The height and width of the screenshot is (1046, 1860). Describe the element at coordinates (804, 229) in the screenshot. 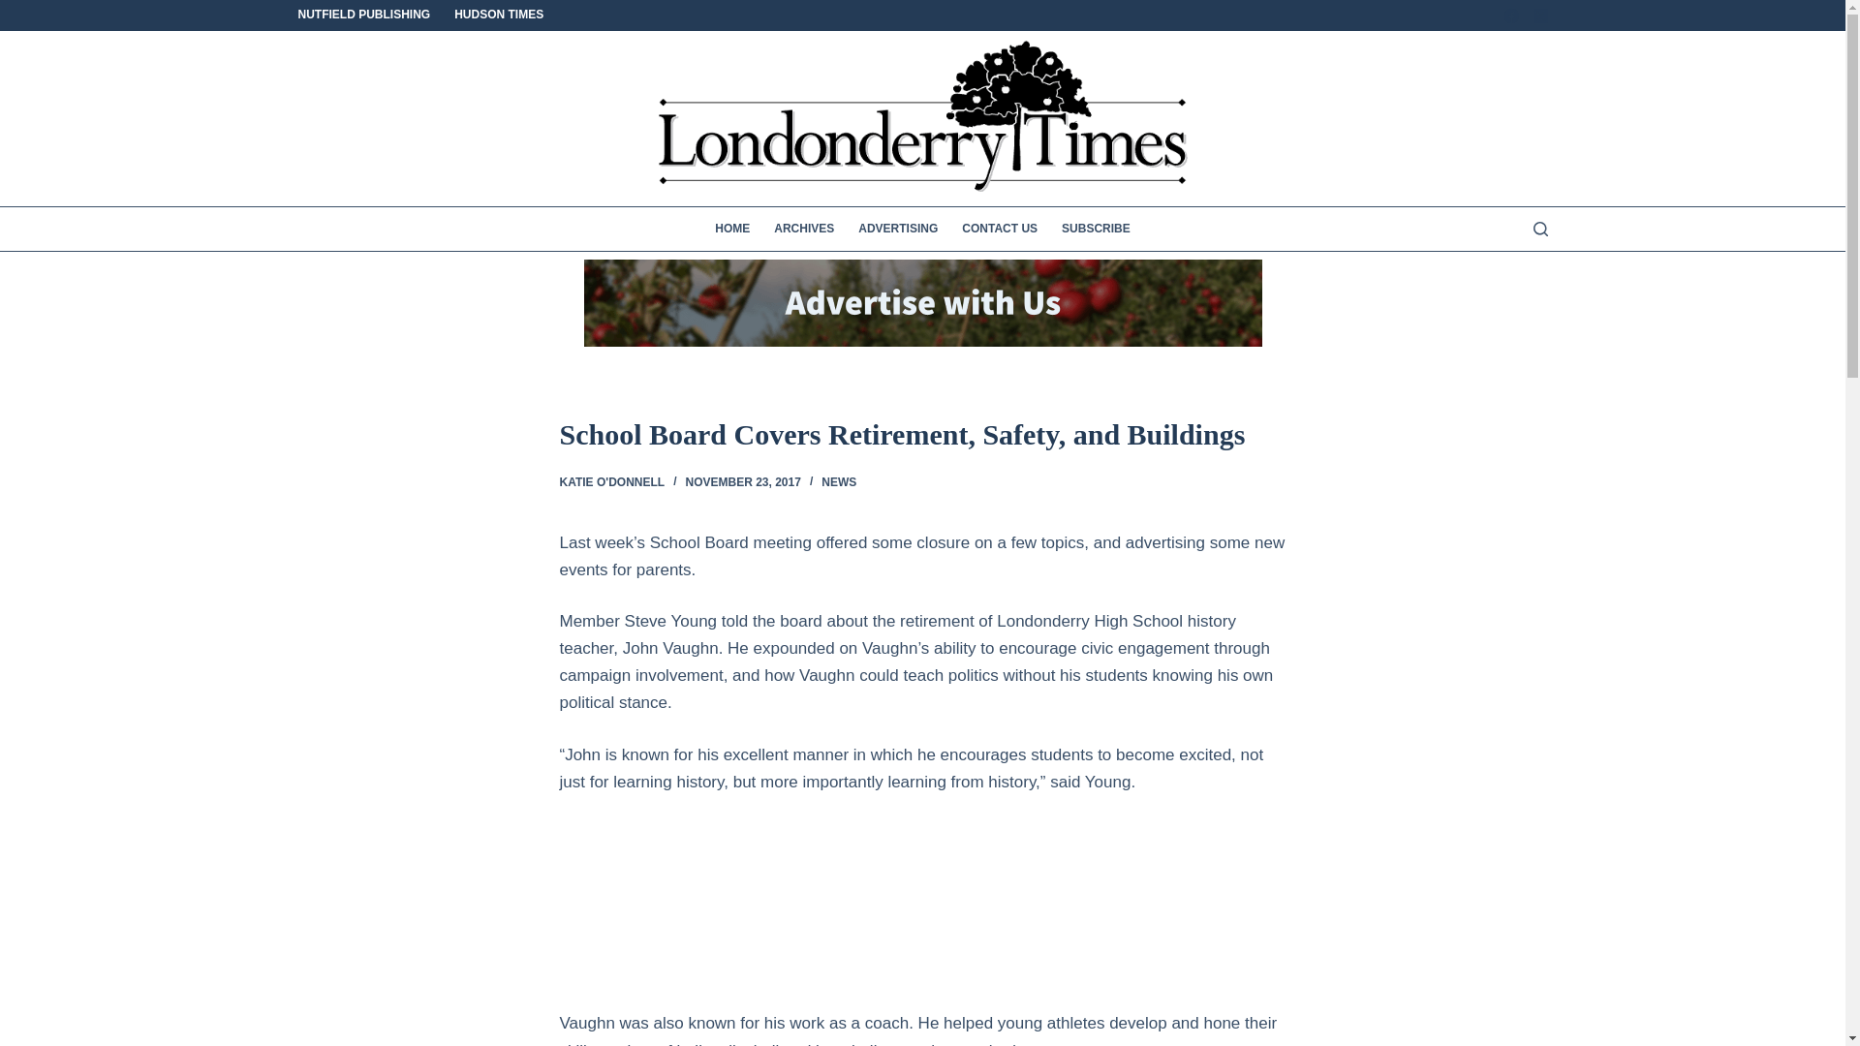

I see `ARCHIVES` at that location.